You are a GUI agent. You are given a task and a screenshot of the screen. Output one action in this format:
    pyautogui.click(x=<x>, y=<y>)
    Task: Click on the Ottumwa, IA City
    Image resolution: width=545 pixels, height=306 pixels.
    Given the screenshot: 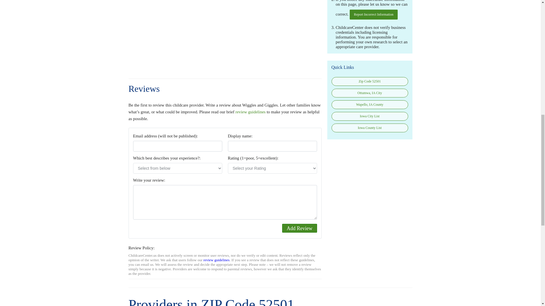 What is the action you would take?
    pyautogui.click(x=370, y=93)
    